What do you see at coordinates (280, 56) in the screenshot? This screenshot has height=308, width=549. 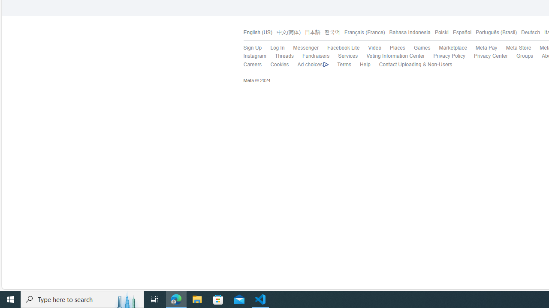 I see `Threads` at bounding box center [280, 56].